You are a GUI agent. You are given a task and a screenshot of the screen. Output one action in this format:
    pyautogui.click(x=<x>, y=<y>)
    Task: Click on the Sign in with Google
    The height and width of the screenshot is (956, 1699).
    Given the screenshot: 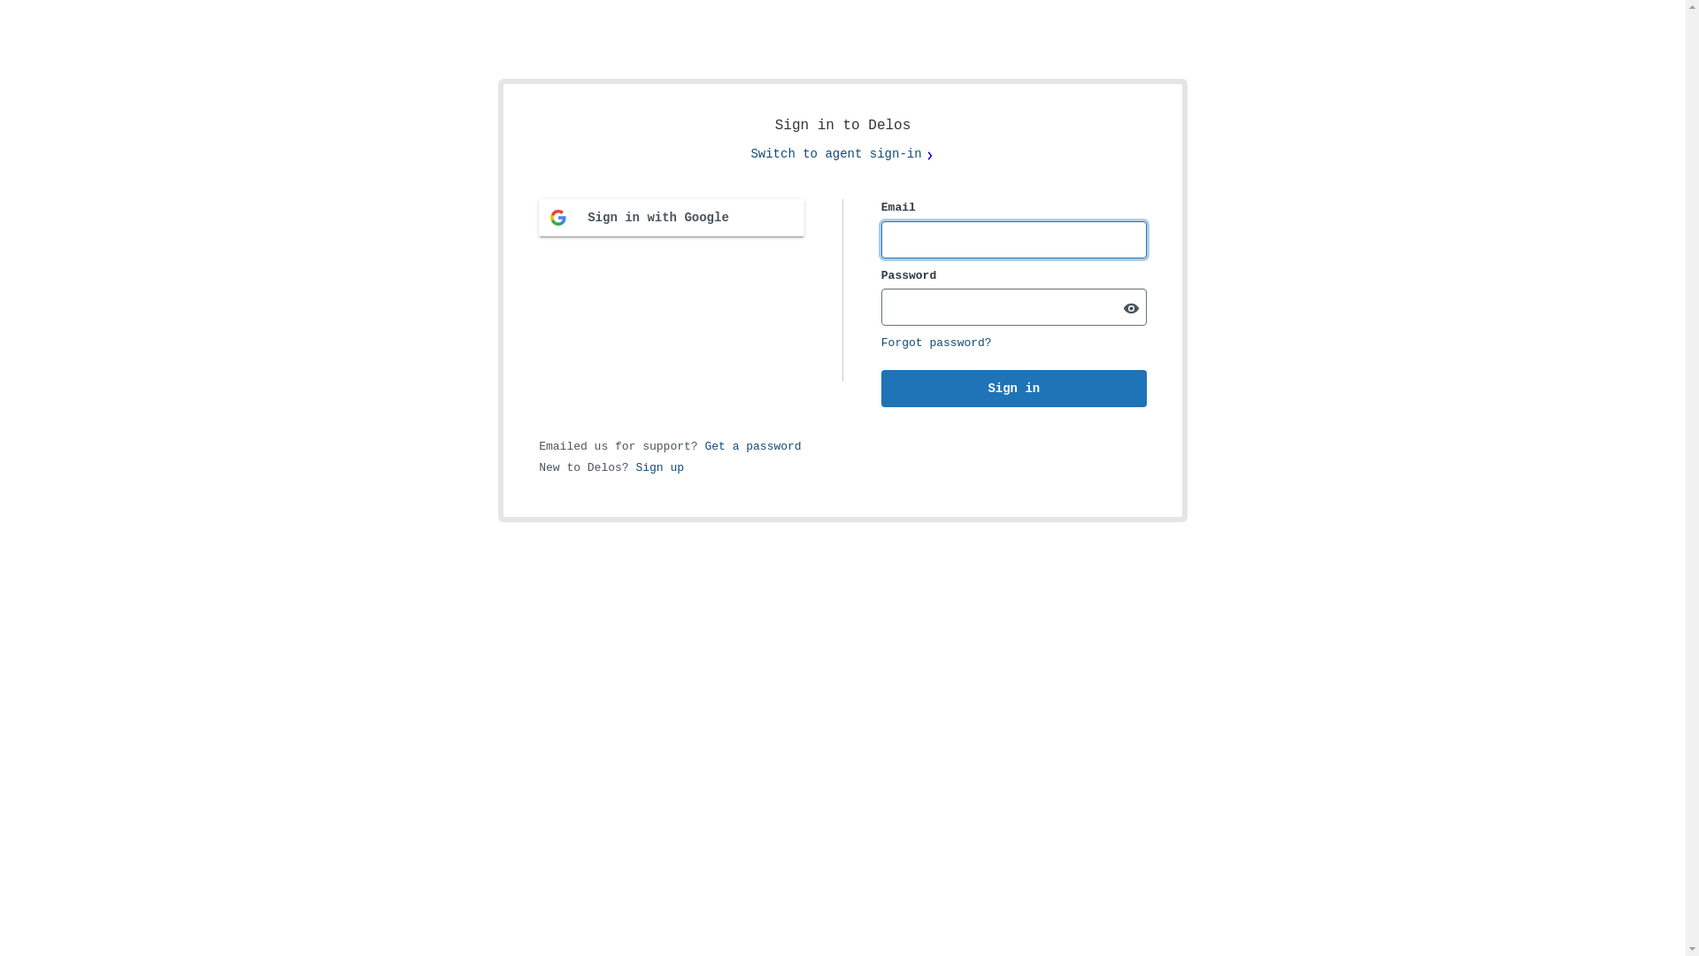 What is the action you would take?
    pyautogui.click(x=672, y=218)
    